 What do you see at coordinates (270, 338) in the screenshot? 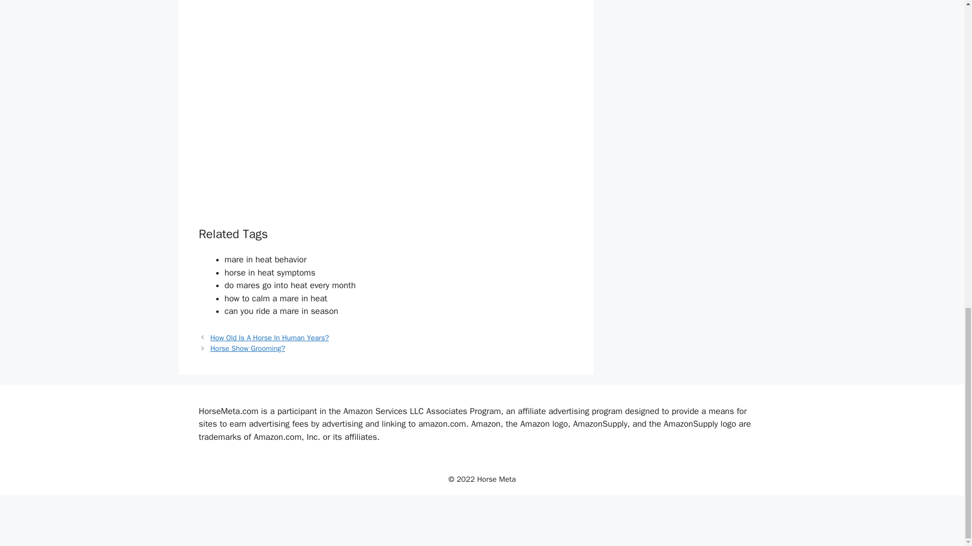
I see `How Old Is A Horse In Human Years?` at bounding box center [270, 338].